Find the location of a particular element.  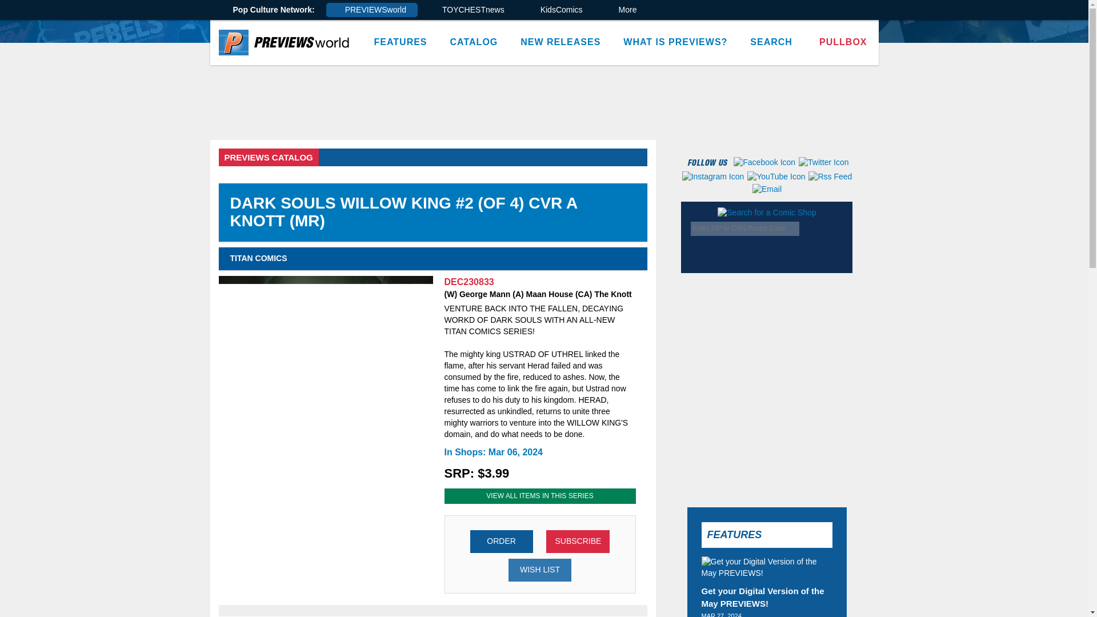

FEATURES is located at coordinates (400, 42).